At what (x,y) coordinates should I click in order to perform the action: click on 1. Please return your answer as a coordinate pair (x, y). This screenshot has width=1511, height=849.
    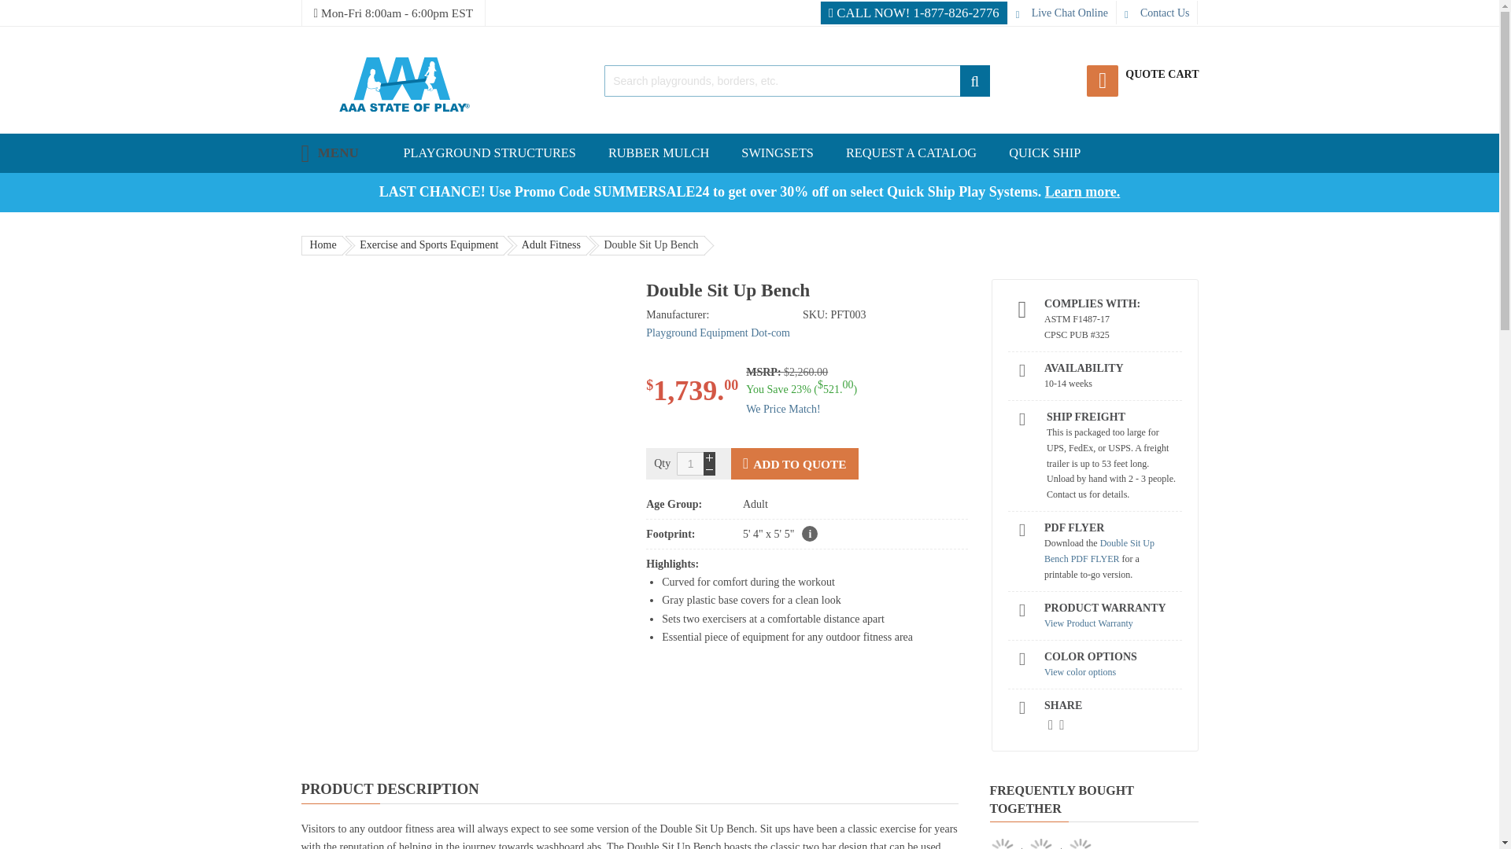
    Looking at the image, I should click on (690, 463).